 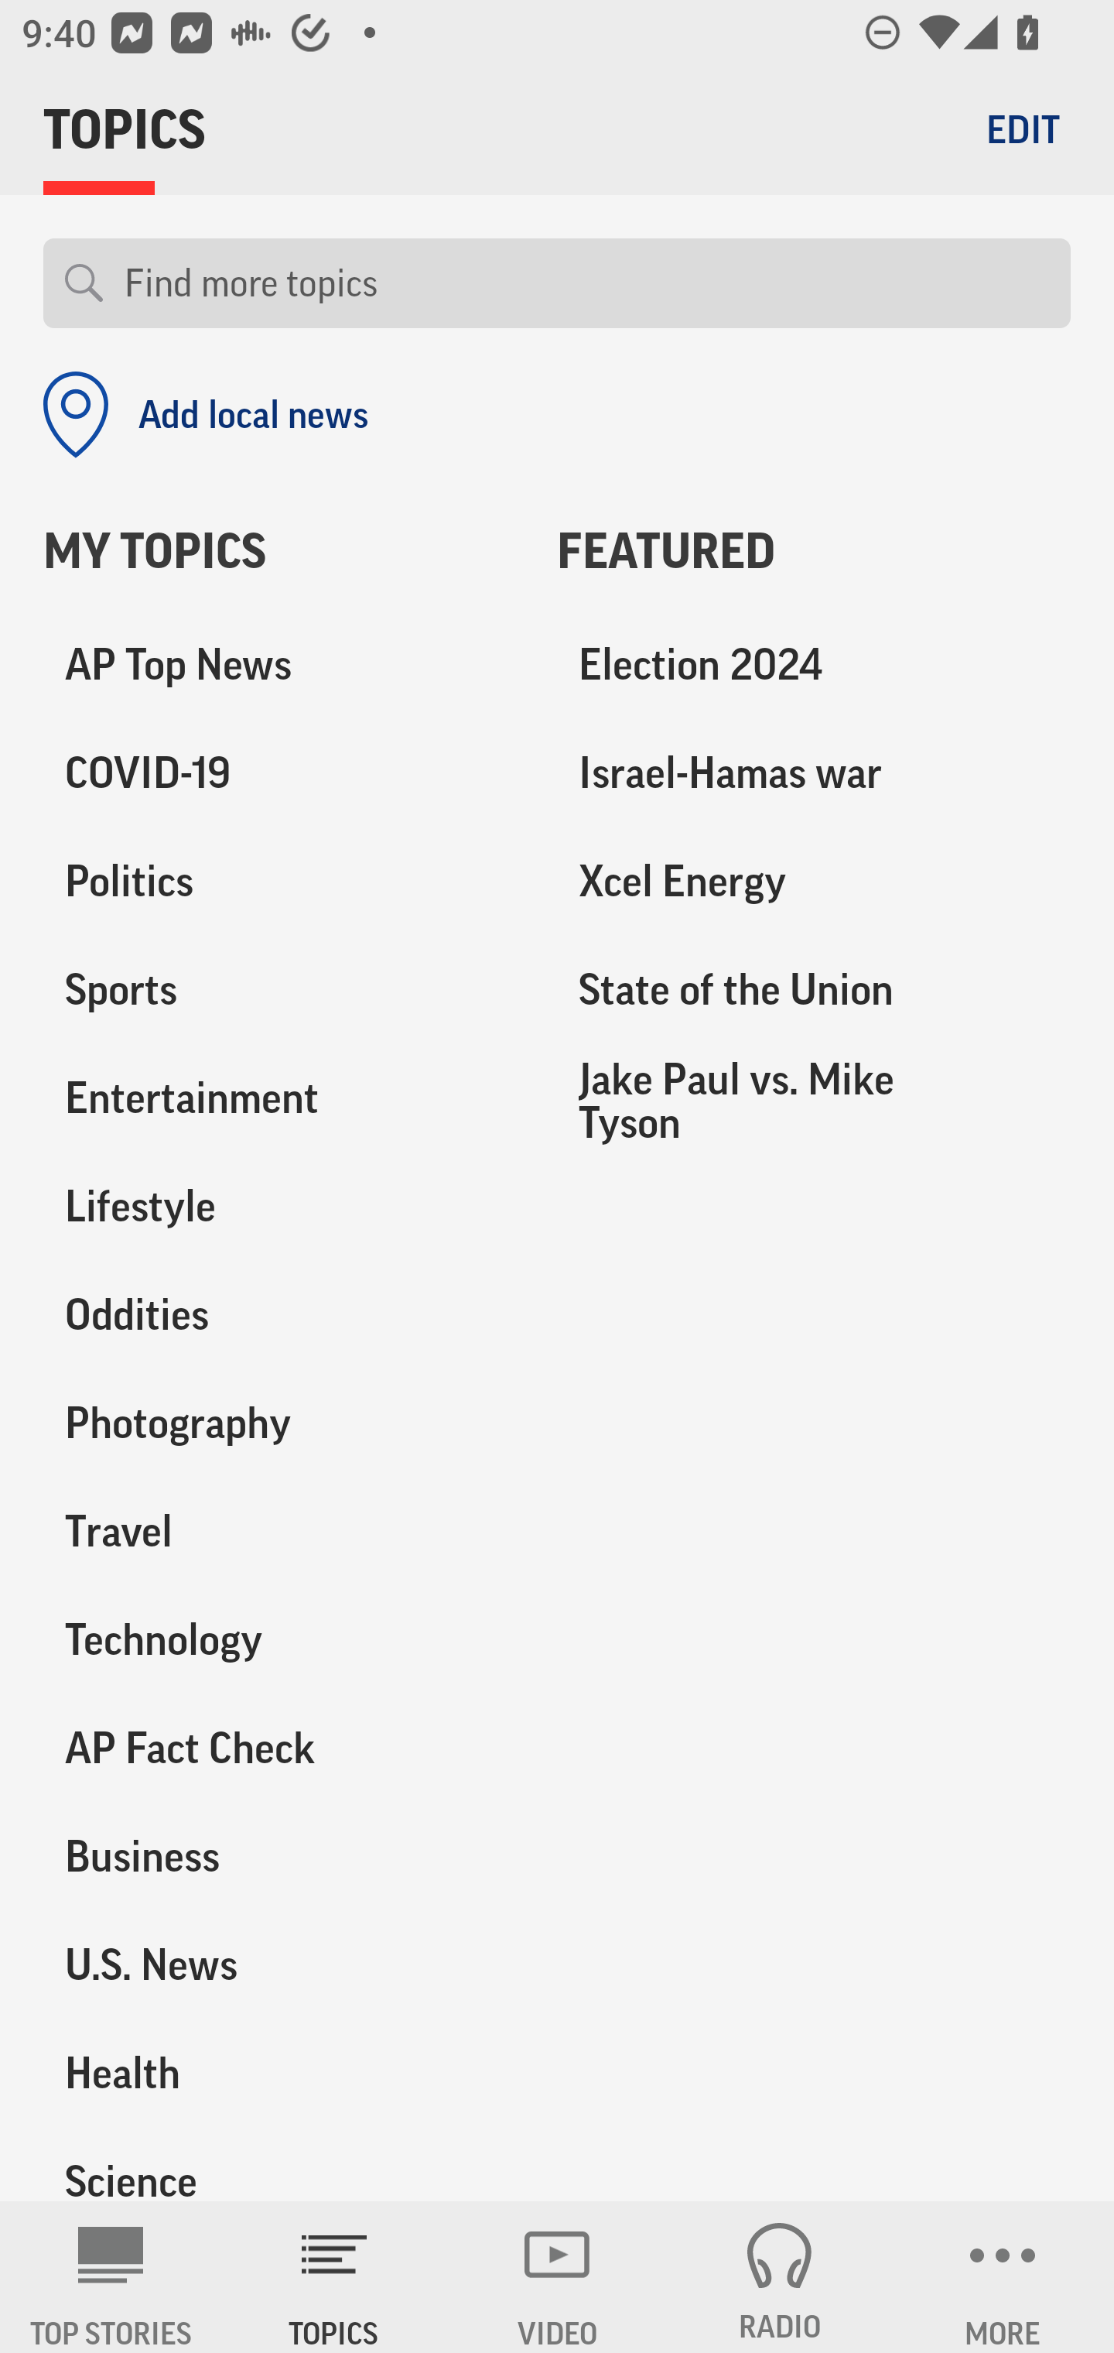 I want to click on VIDEO, so click(x=557, y=2277).